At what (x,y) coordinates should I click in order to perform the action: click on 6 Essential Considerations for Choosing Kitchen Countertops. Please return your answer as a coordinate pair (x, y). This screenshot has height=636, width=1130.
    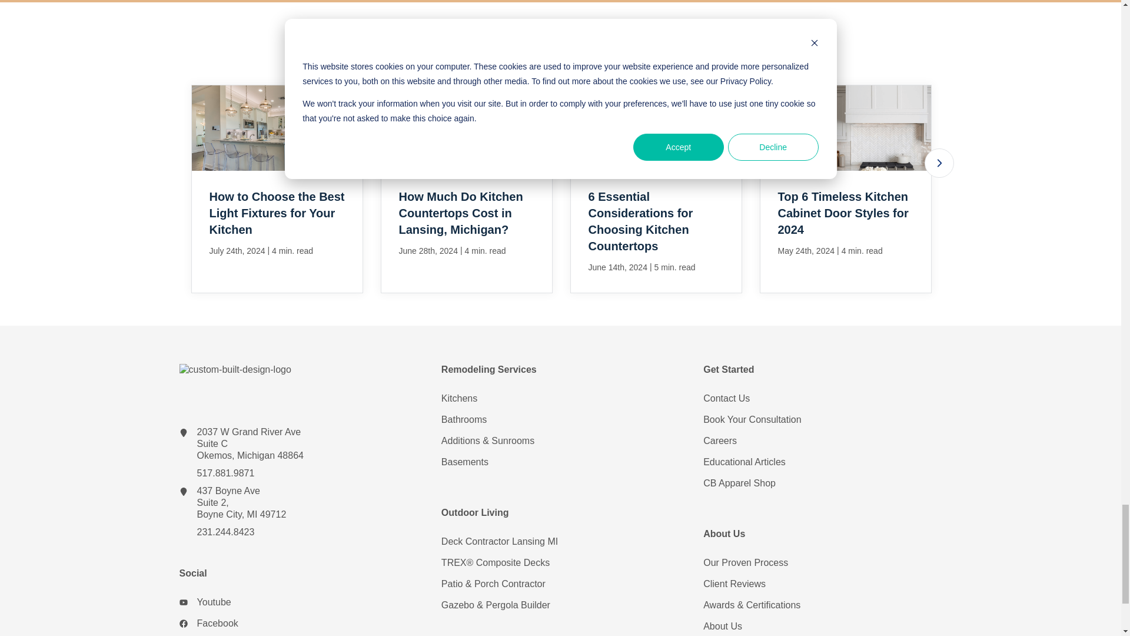
    Looking at the image, I should click on (655, 188).